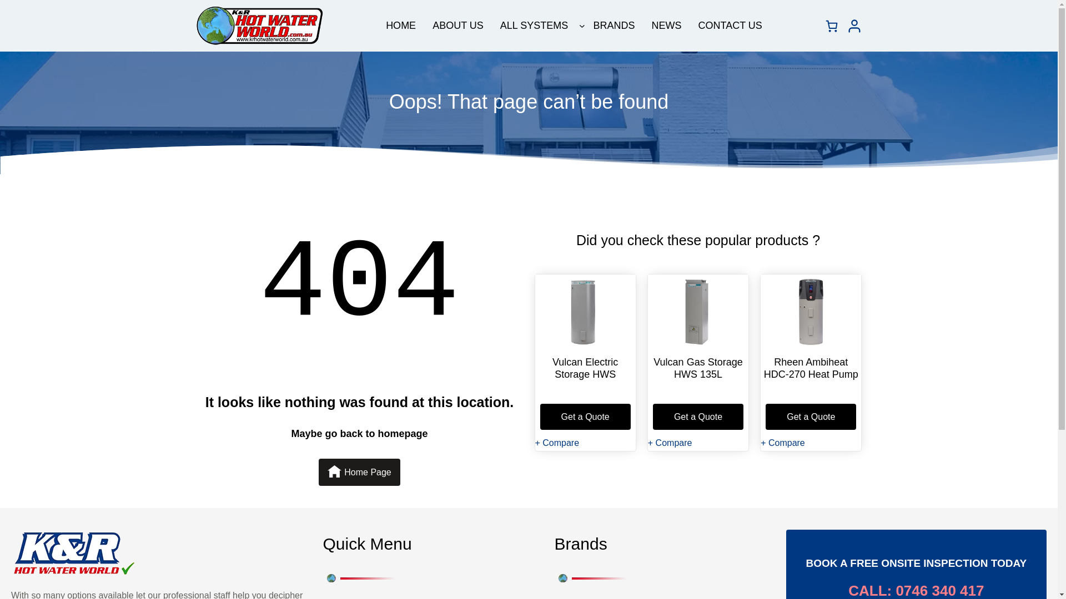 Image resolution: width=1066 pixels, height=599 pixels. I want to click on + Compare, so click(670, 443).